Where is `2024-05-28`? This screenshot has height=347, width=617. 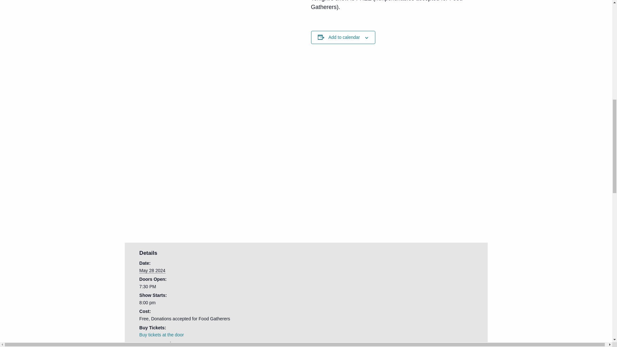 2024-05-28 is located at coordinates (195, 302).